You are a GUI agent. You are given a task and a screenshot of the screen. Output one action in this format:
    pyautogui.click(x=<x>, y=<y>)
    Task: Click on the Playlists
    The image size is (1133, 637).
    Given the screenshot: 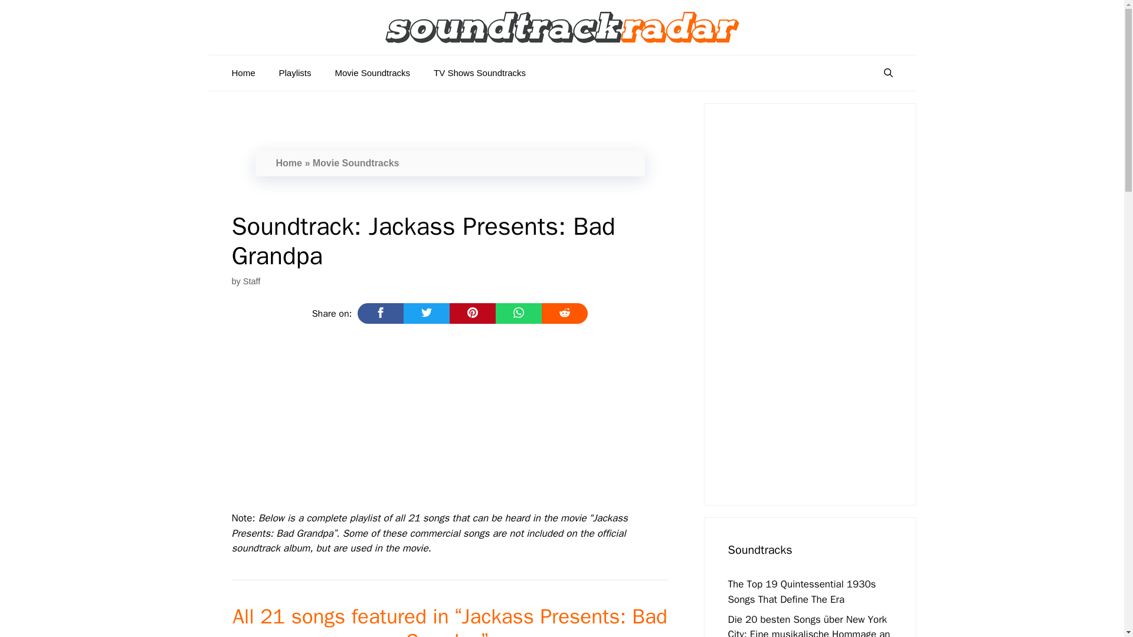 What is the action you would take?
    pyautogui.click(x=295, y=73)
    